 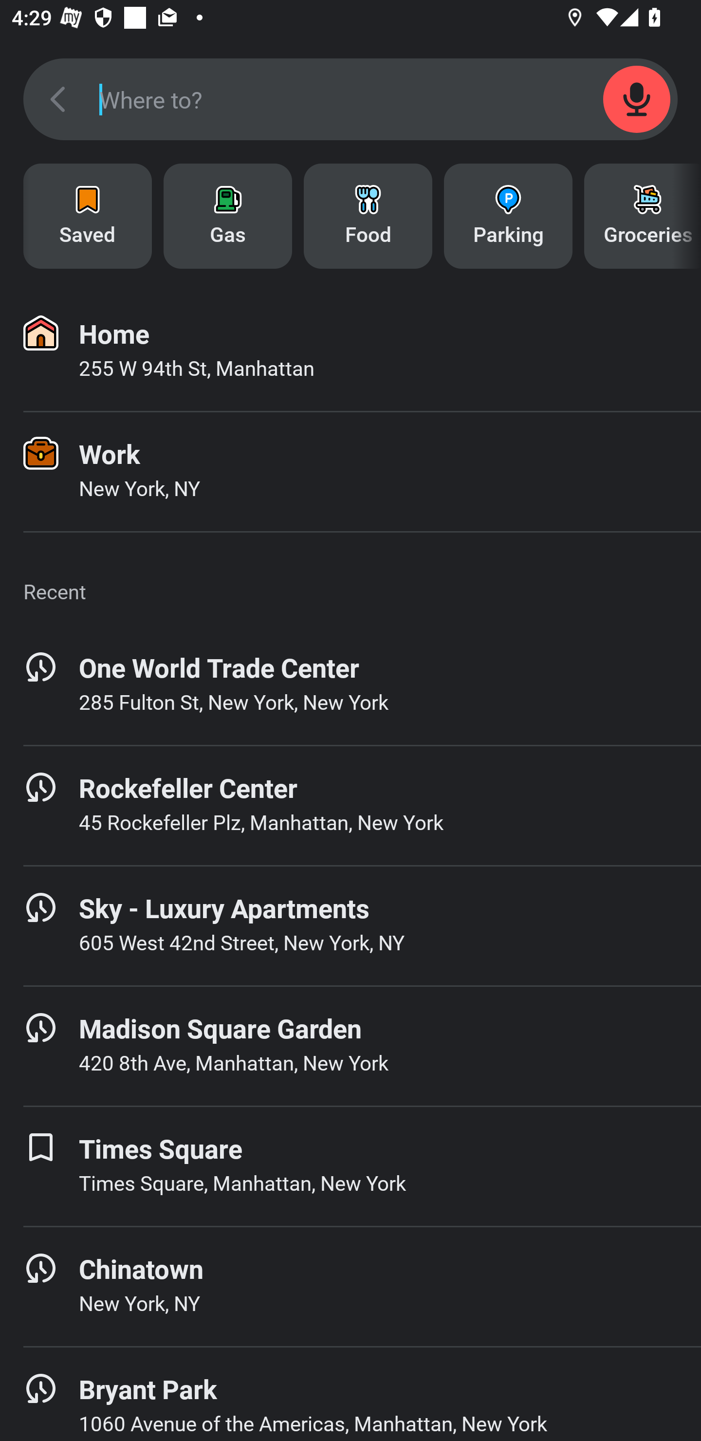 I want to click on SEARCH_SCREEN_SEARCH_FIELD Where to?, so click(x=350, y=99).